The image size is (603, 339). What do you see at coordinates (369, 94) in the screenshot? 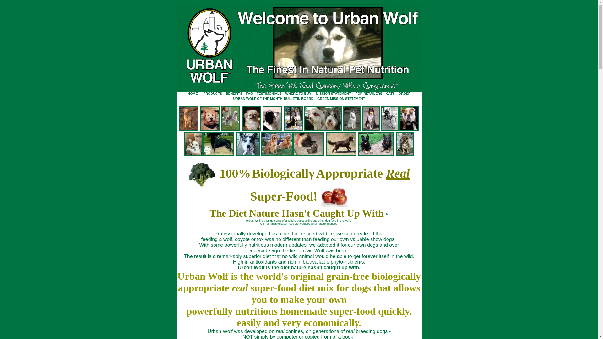
I see `FOR RETAILERS` at bounding box center [369, 94].